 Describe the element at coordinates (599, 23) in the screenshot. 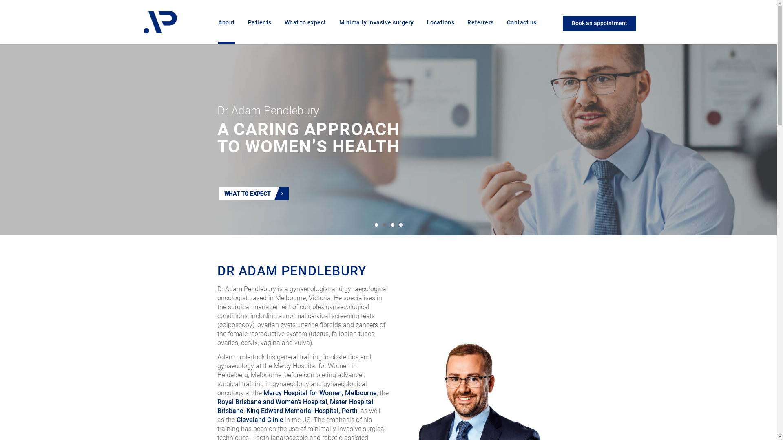

I see `Book an appointment` at that location.